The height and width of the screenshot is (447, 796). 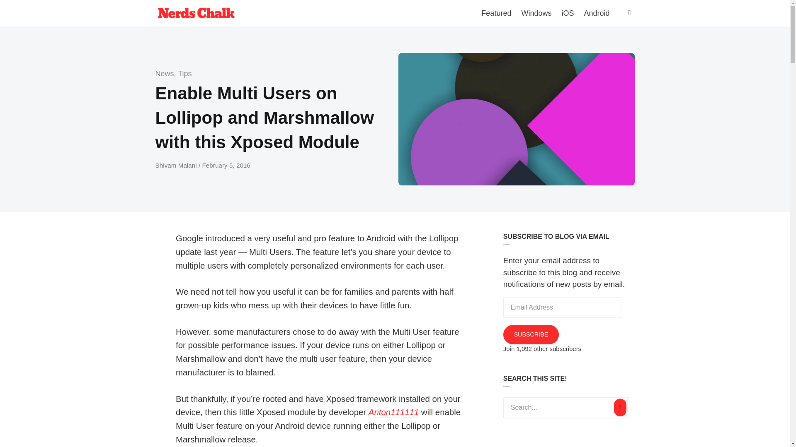 What do you see at coordinates (393, 412) in the screenshot?
I see `Anton111111` at bounding box center [393, 412].